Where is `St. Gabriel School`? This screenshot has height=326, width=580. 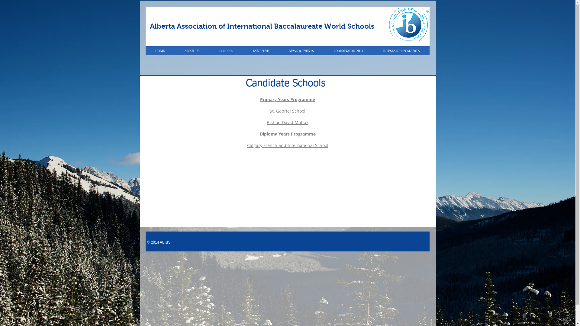
St. Gabriel School is located at coordinates (288, 111).